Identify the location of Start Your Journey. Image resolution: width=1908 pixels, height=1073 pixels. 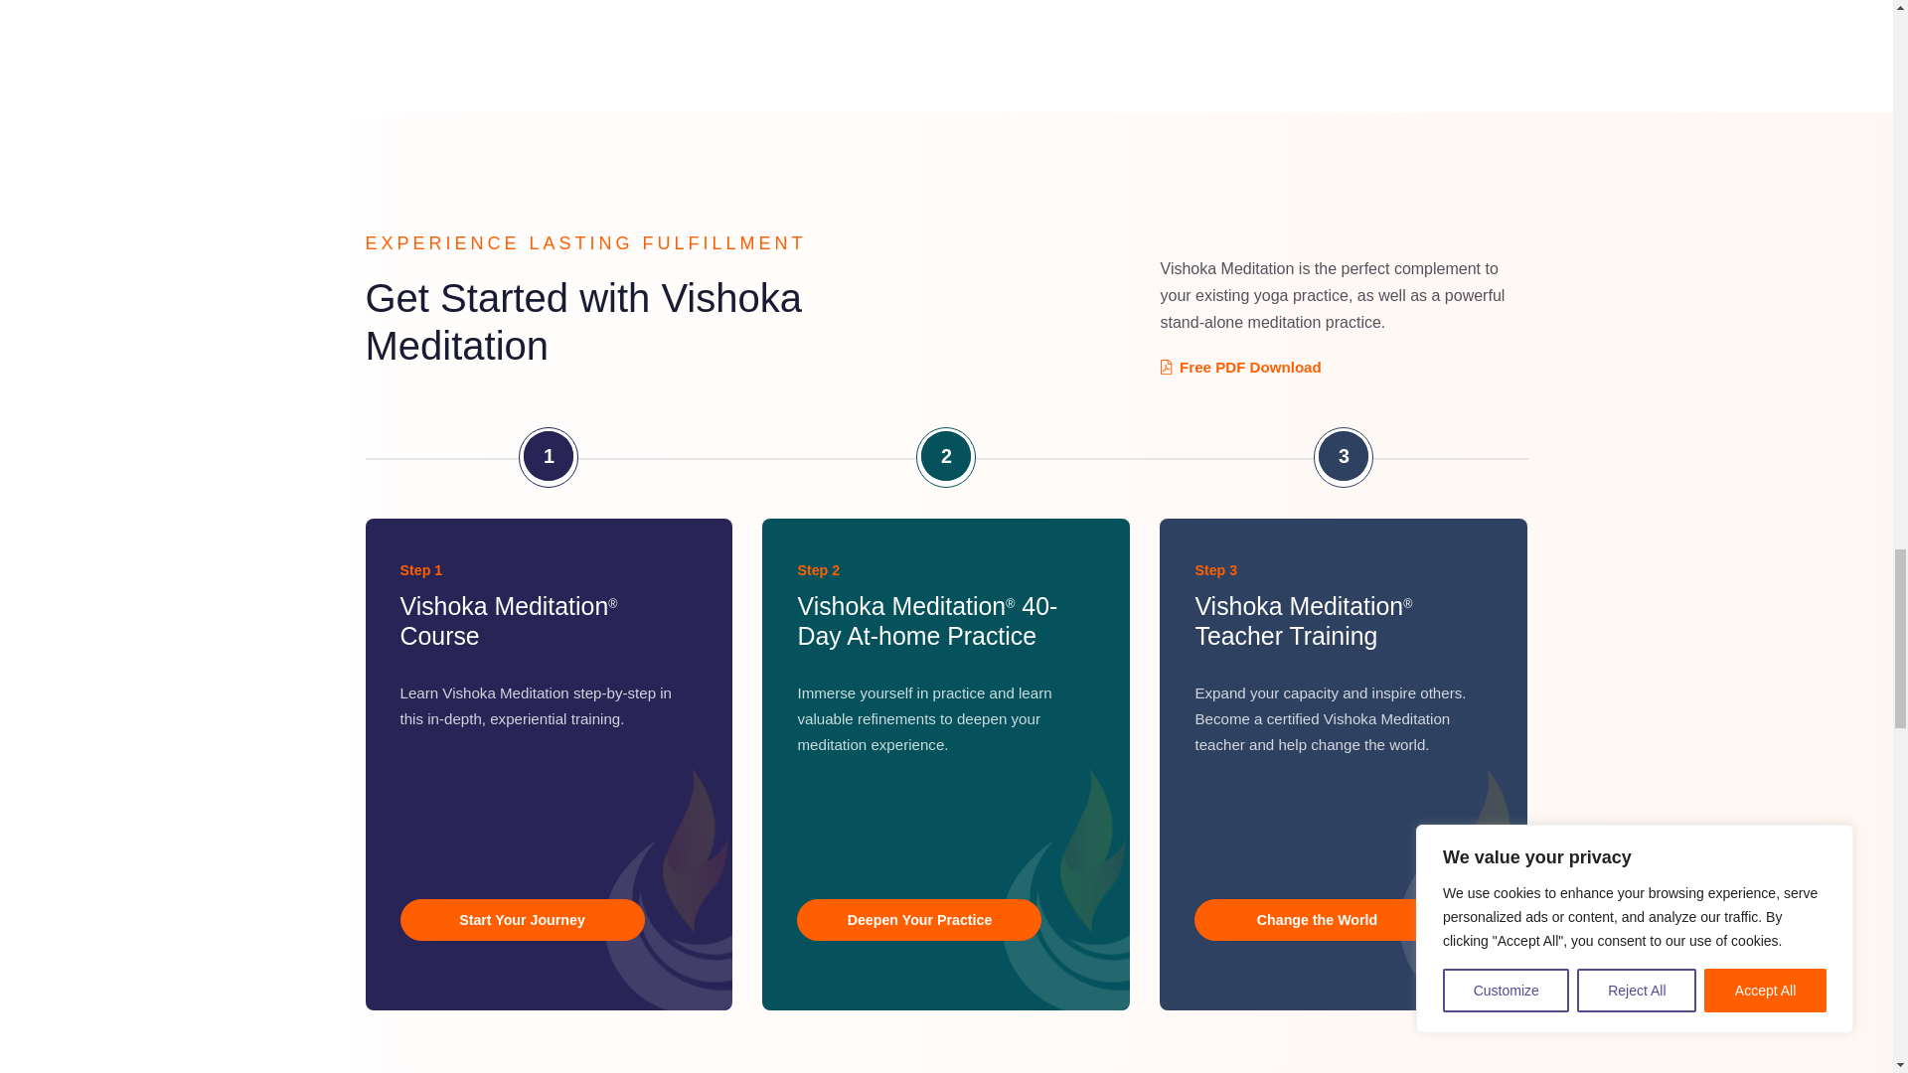
(521, 920).